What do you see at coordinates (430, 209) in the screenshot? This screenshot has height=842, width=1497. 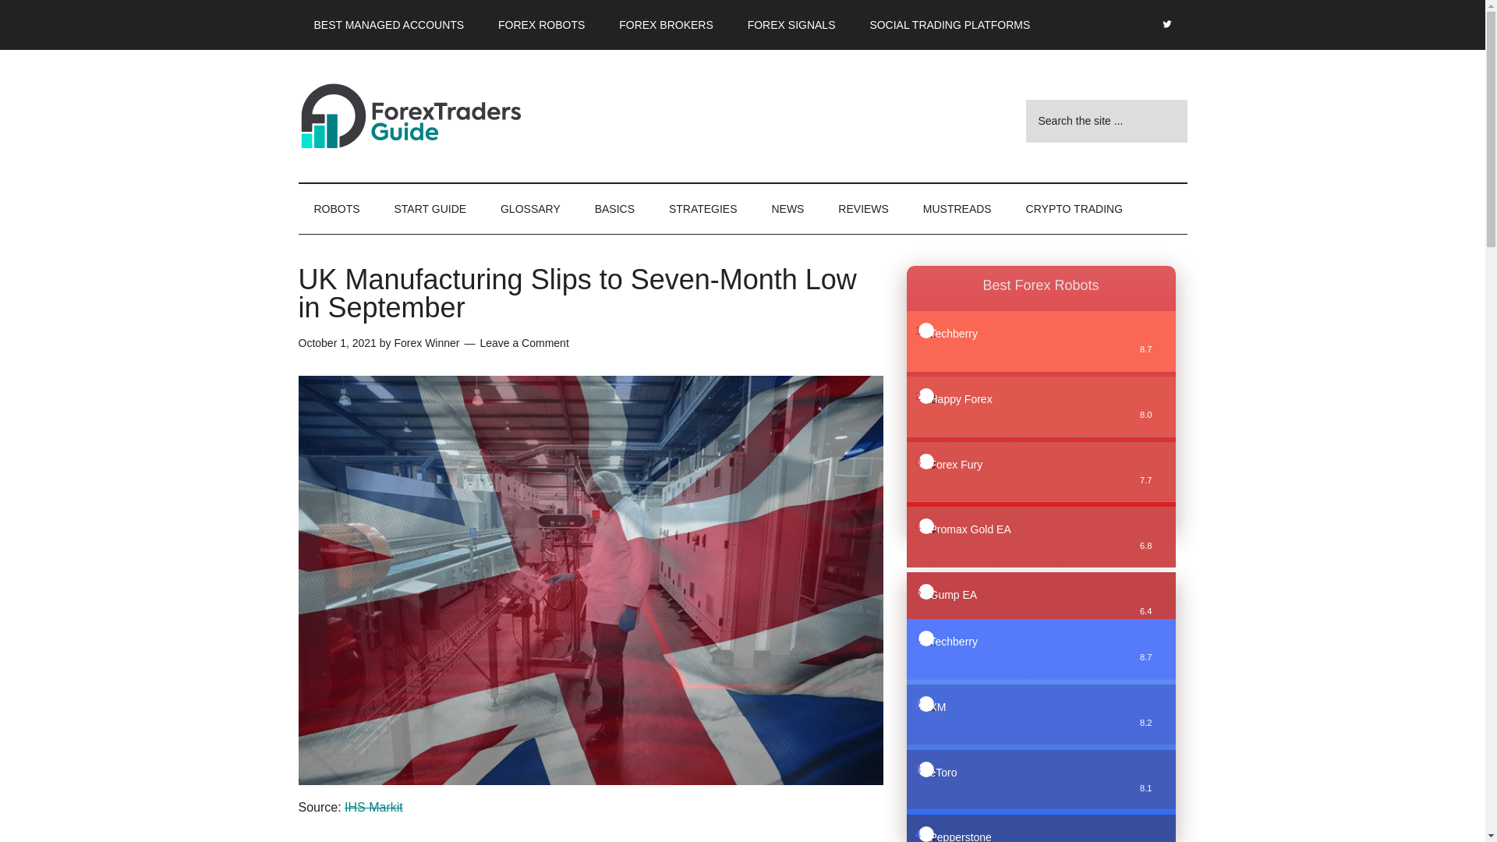 I see `START GUIDE` at bounding box center [430, 209].